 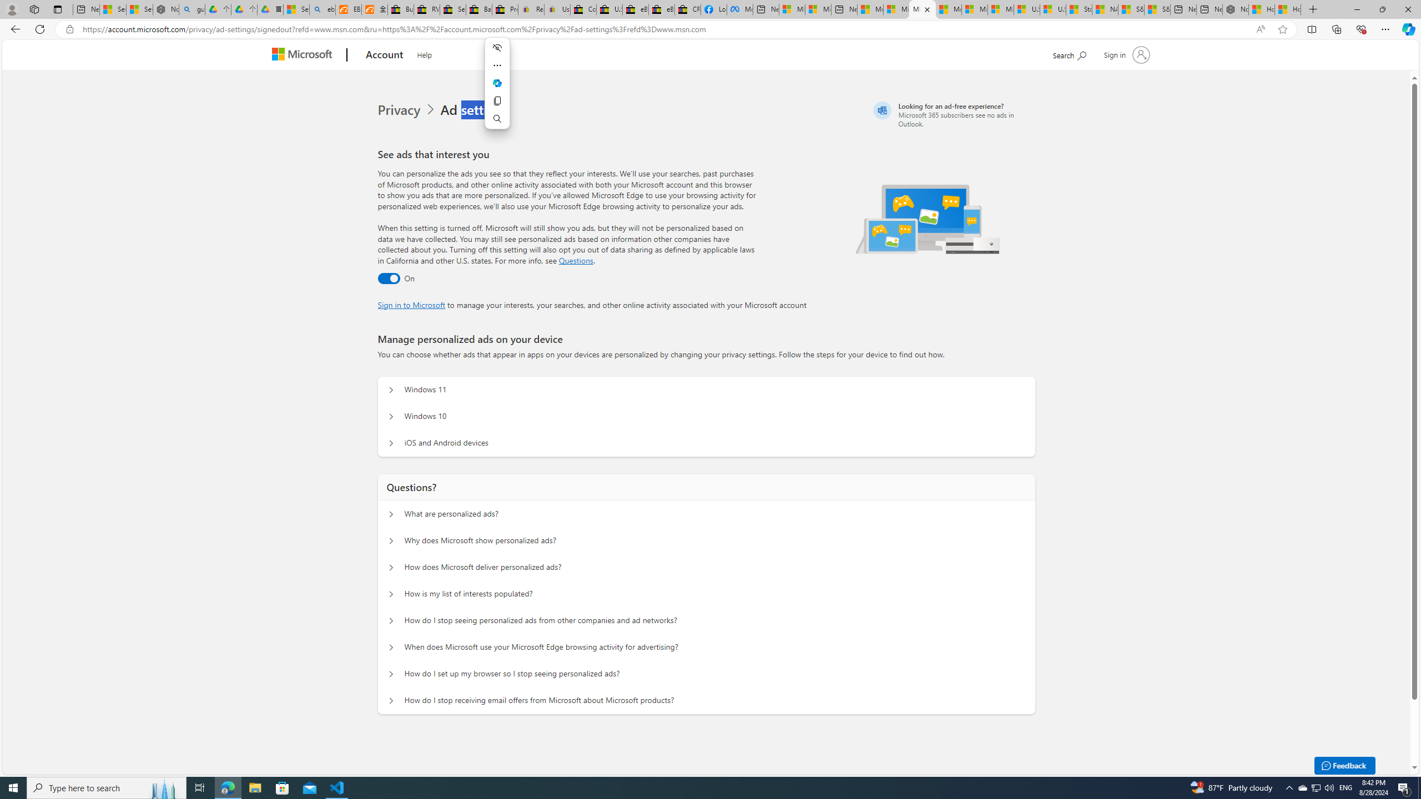 What do you see at coordinates (389, 279) in the screenshot?
I see `Ad settings toggle` at bounding box center [389, 279].